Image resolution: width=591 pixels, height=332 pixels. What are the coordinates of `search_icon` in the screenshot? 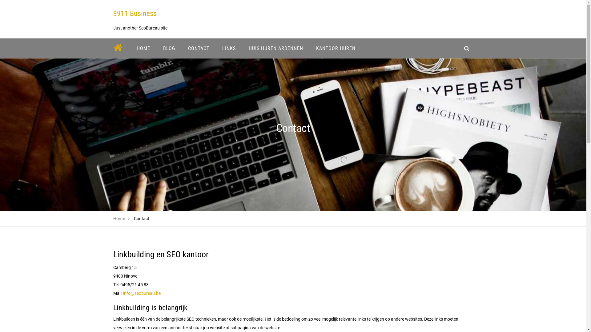 It's located at (467, 49).